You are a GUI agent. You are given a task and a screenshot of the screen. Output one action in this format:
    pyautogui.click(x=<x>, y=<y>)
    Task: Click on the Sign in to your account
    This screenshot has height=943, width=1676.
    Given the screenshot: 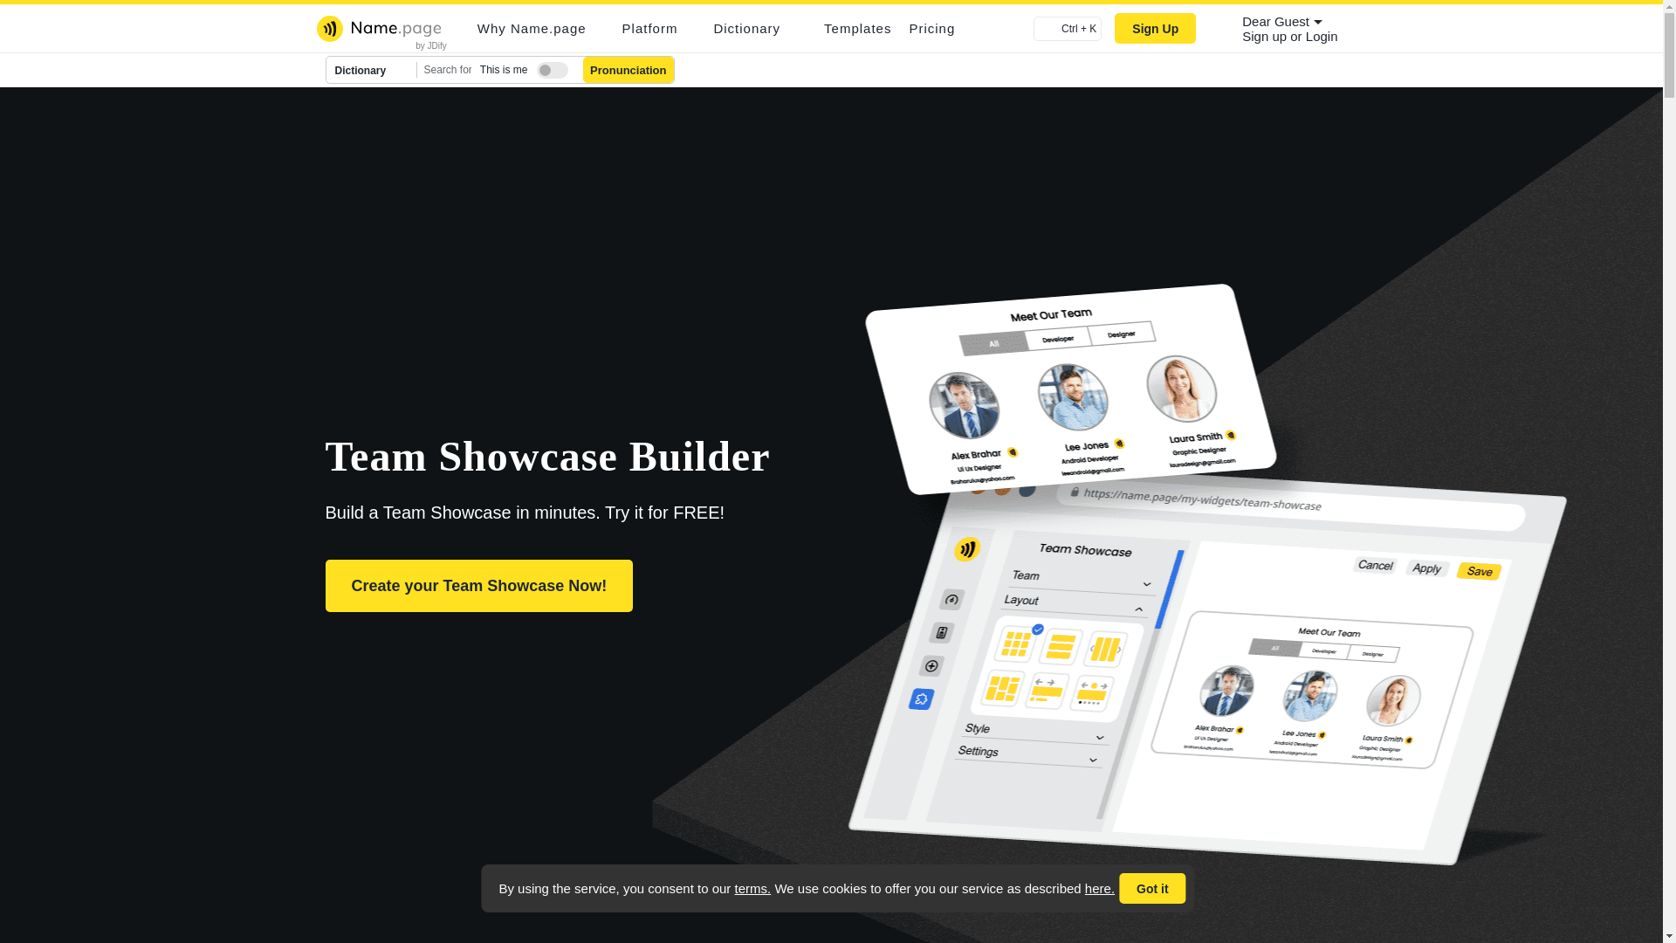 What is the action you would take?
    pyautogui.click(x=1322, y=36)
    